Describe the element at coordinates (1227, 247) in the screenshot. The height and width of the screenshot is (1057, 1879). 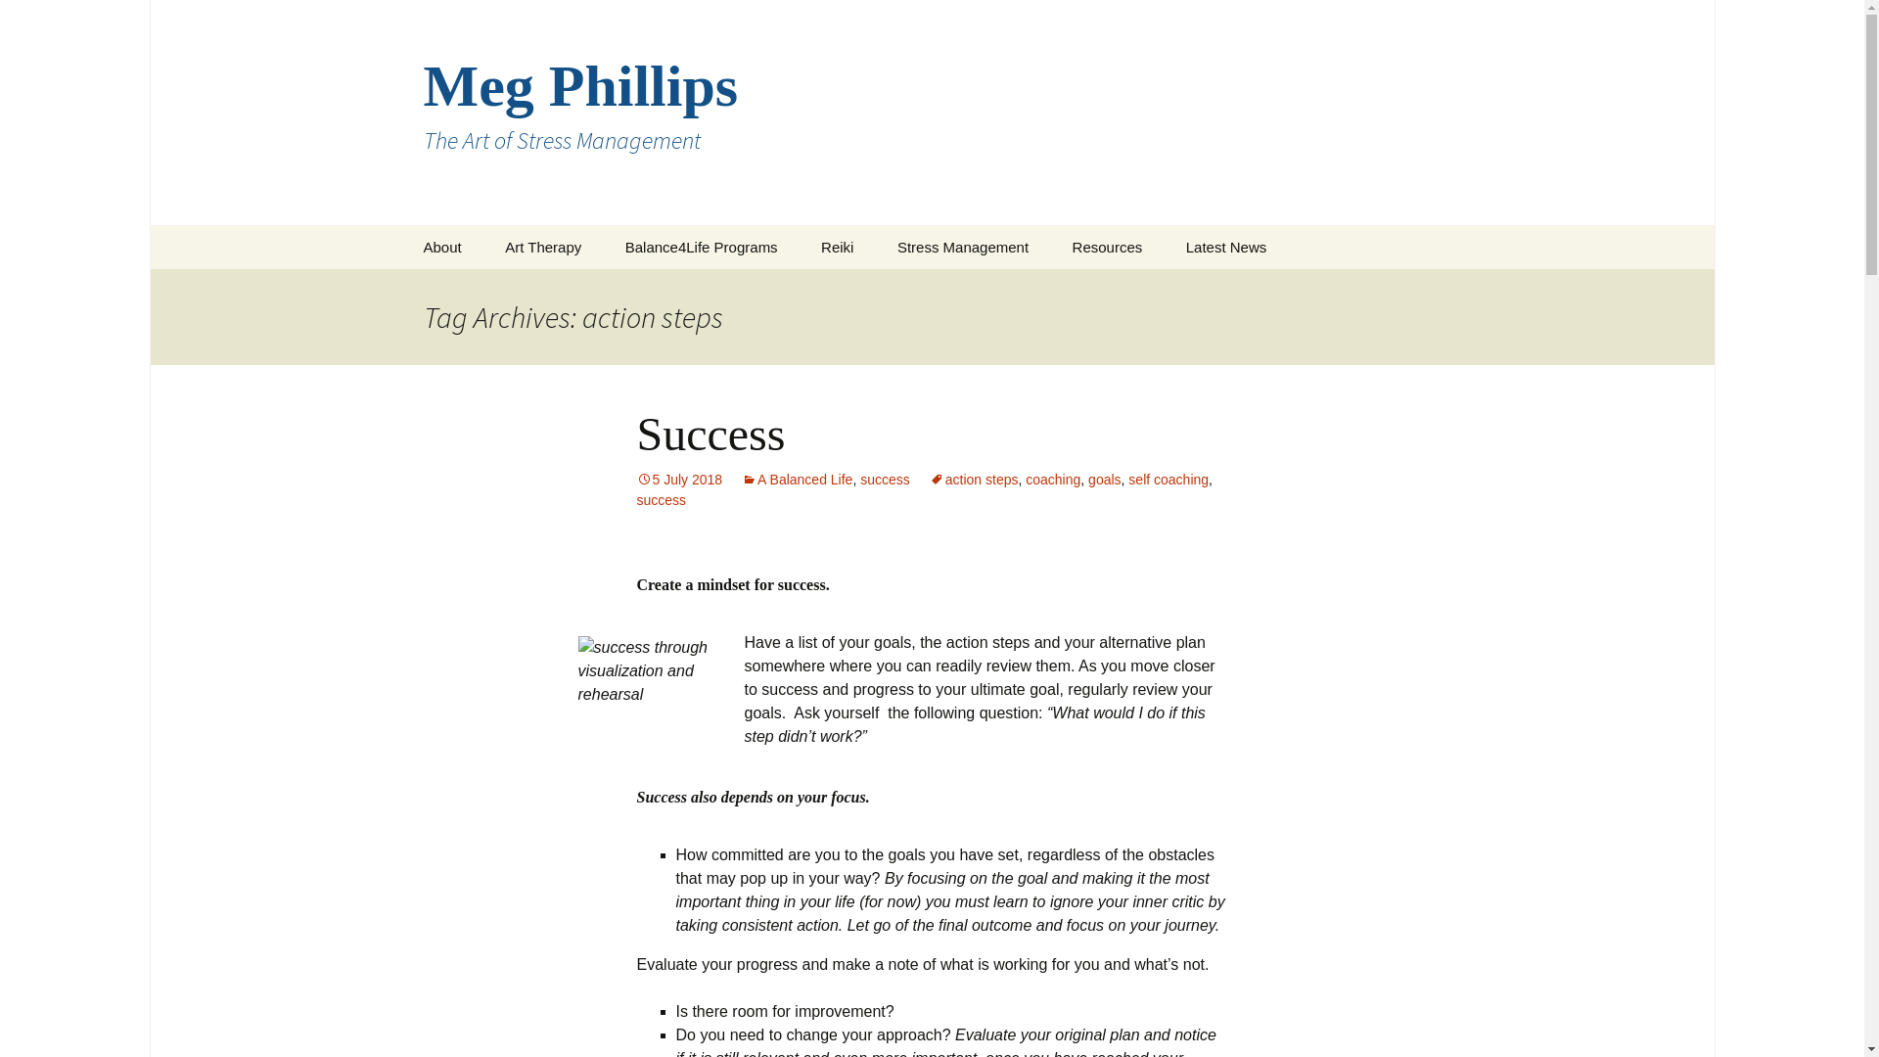
I see `Latest News` at that location.